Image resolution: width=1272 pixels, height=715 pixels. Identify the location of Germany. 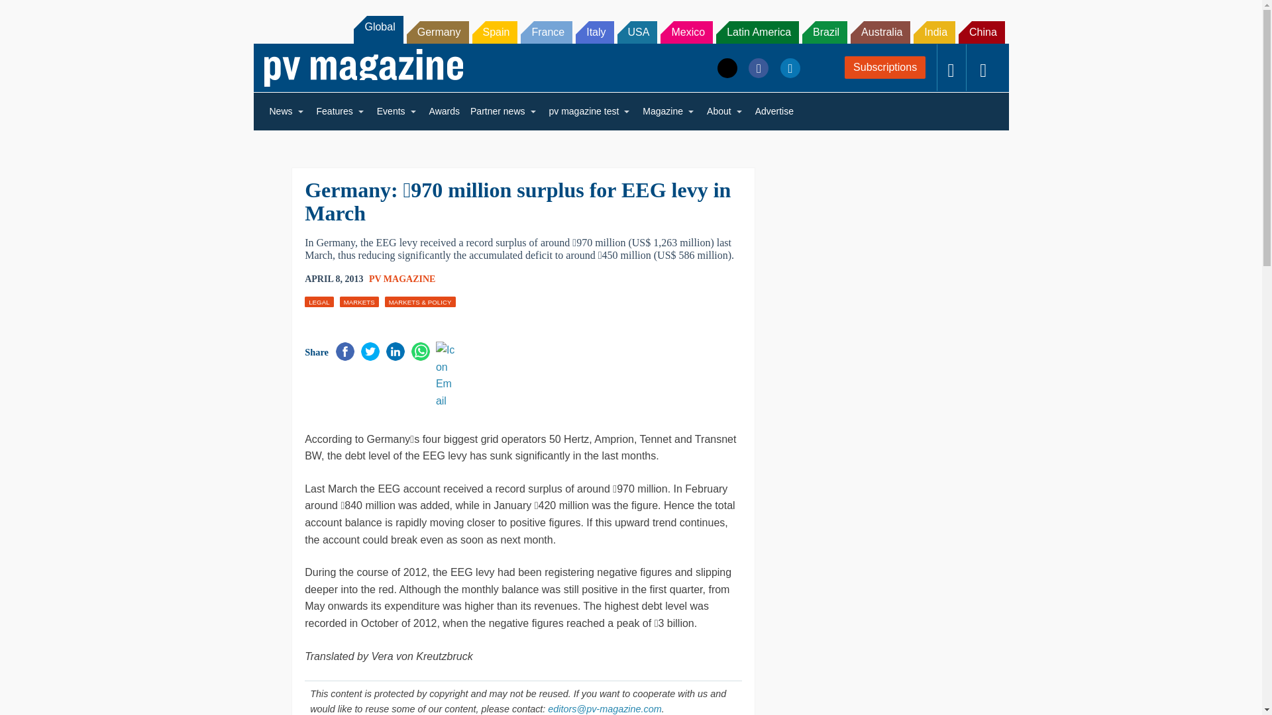
(438, 32).